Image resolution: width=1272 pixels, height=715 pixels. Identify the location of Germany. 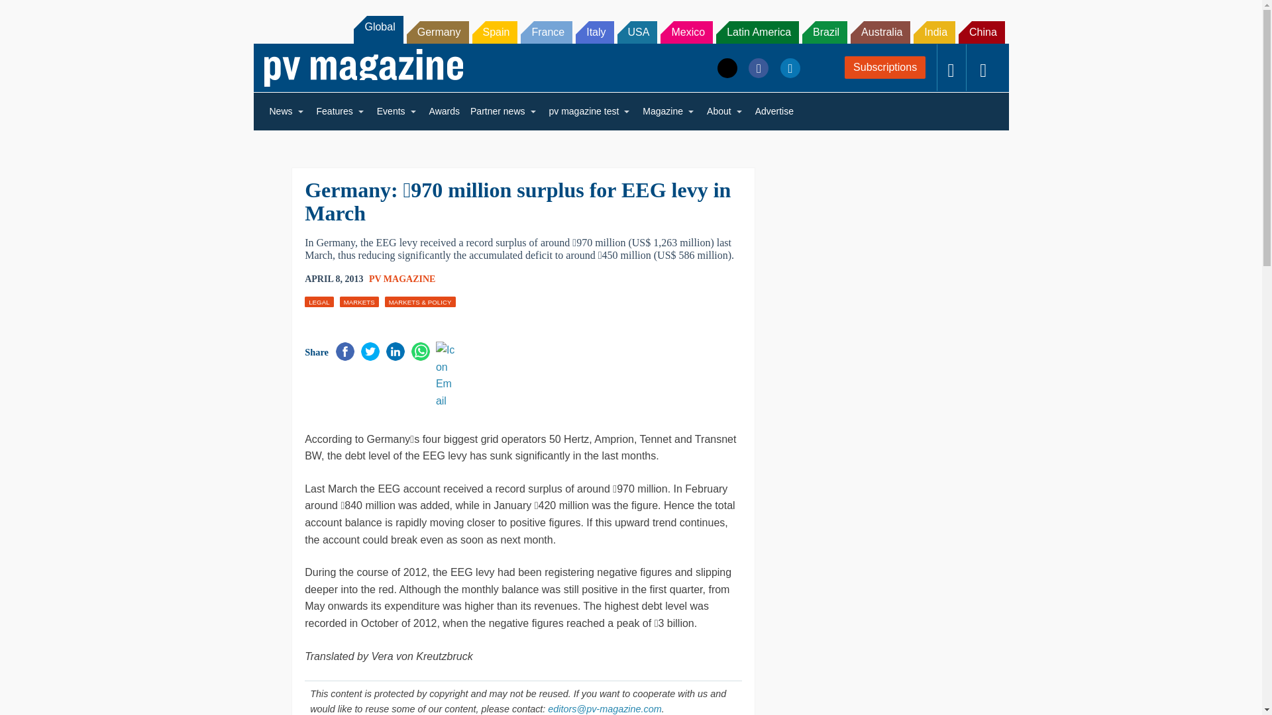
(438, 32).